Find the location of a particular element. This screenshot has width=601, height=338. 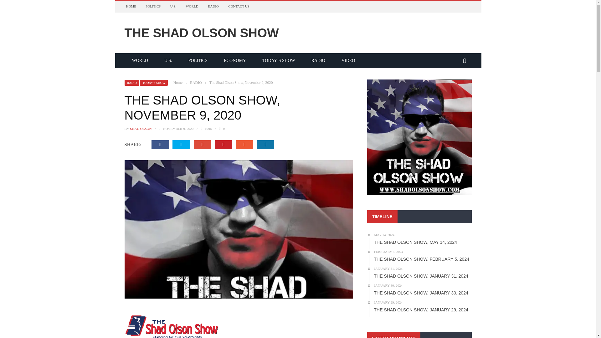

TODAY'S SHOW is located at coordinates (154, 82).